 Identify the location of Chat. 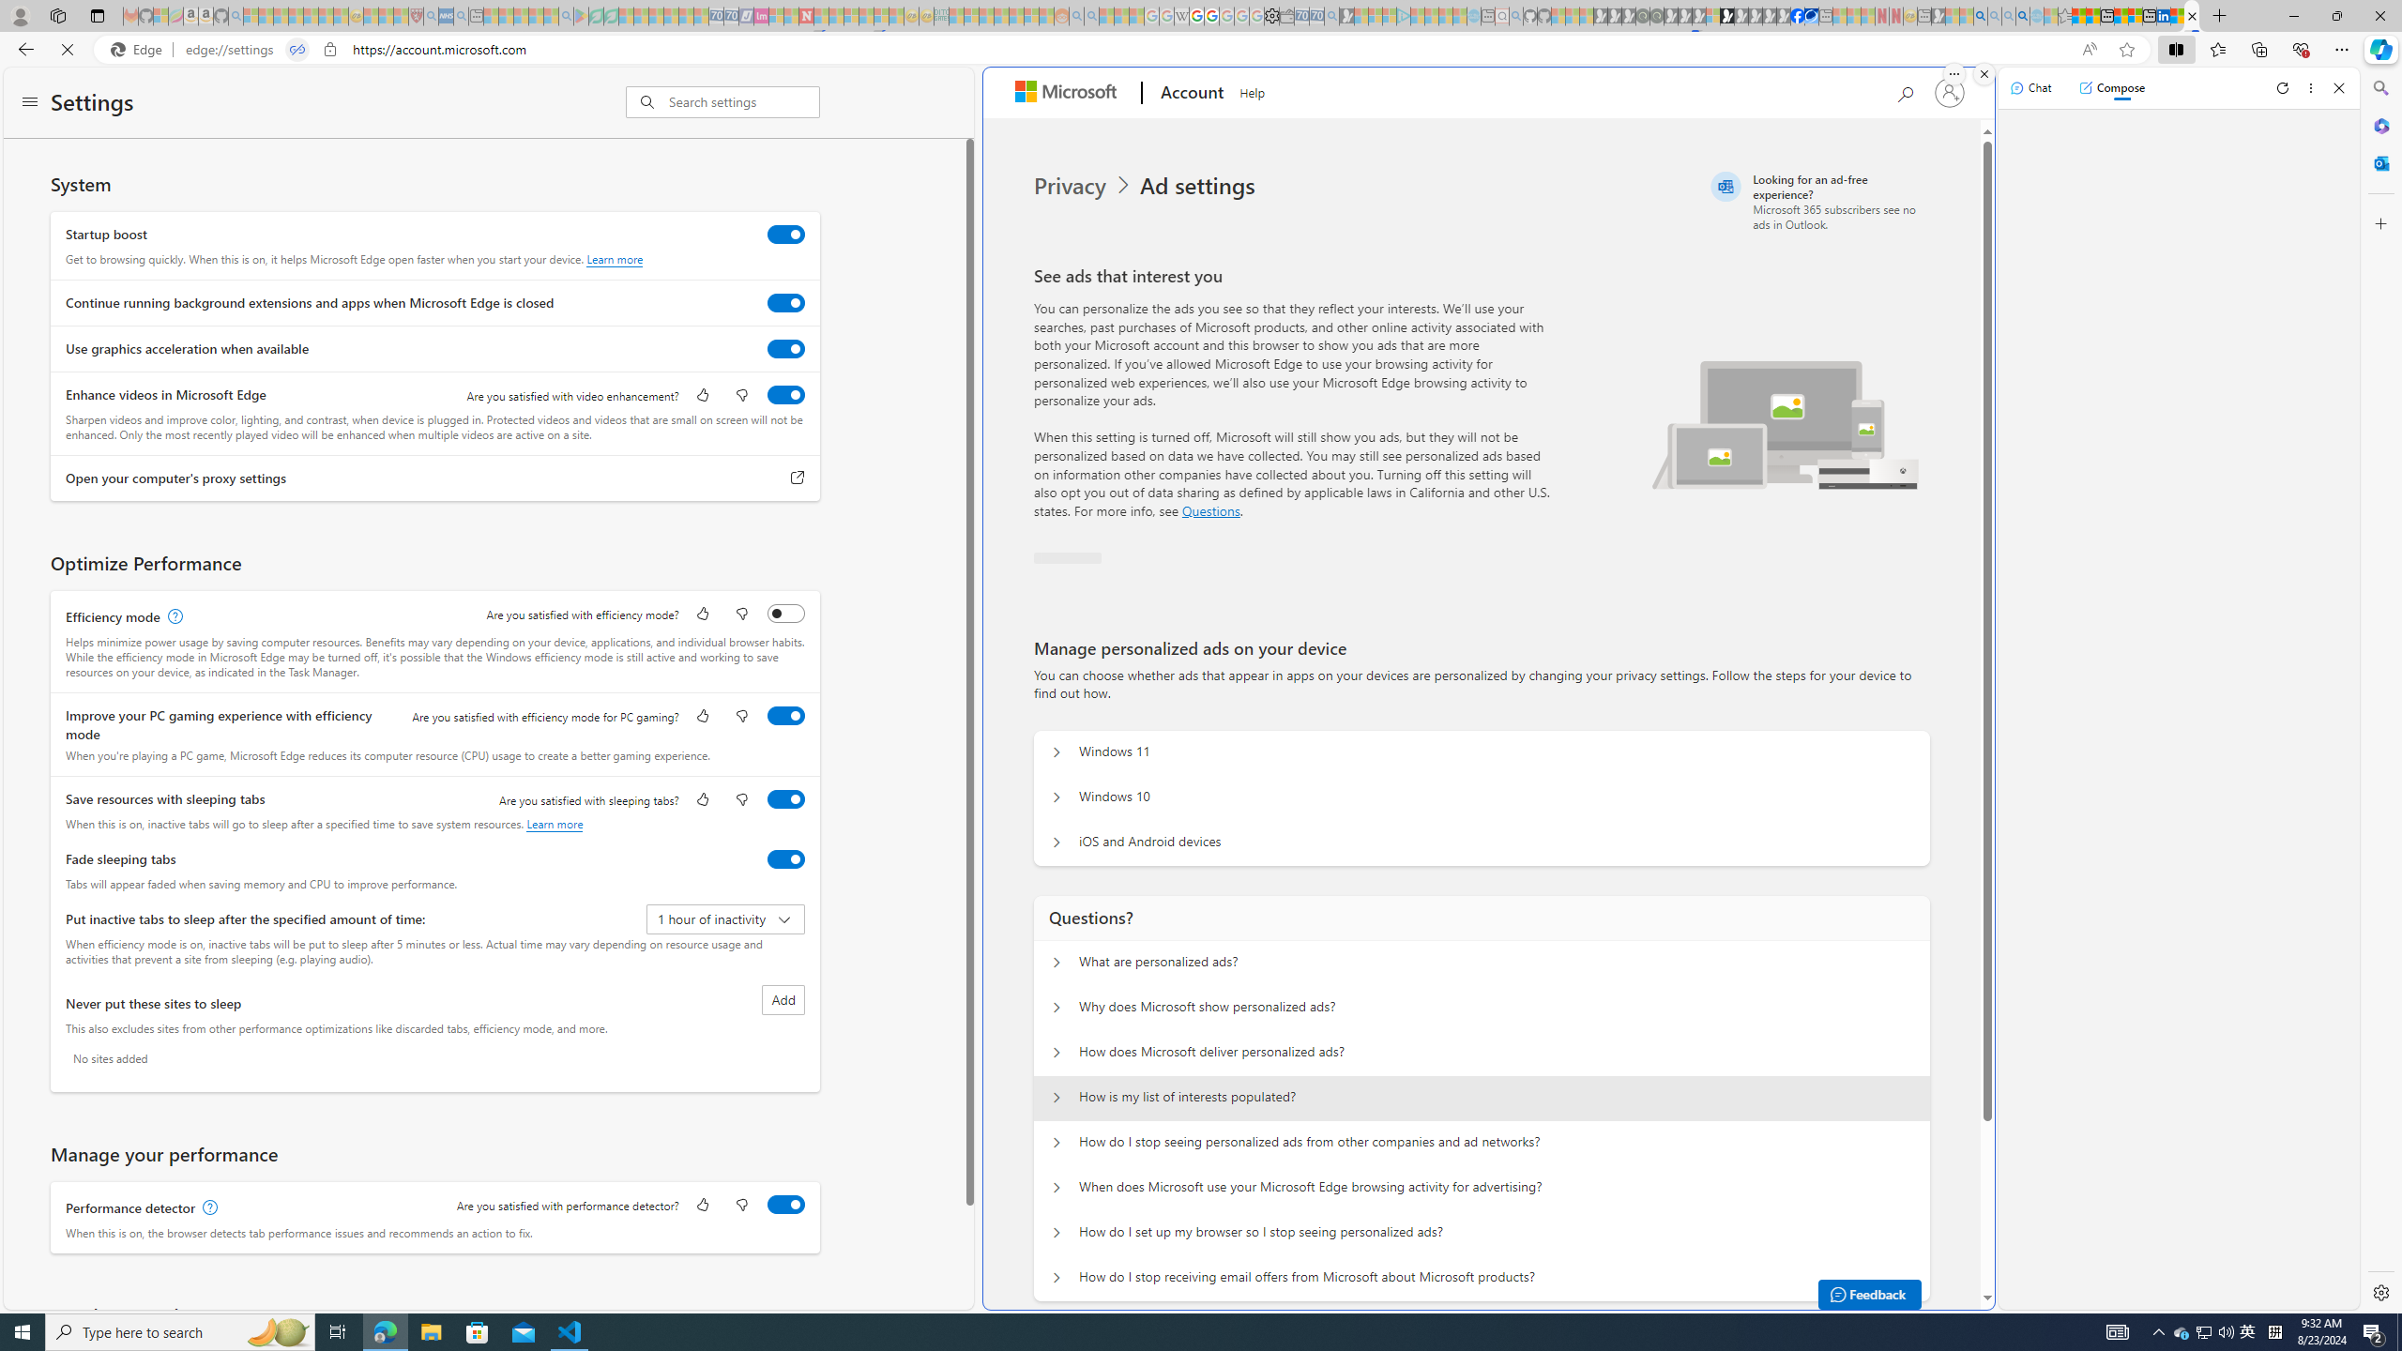
(2030, 87).